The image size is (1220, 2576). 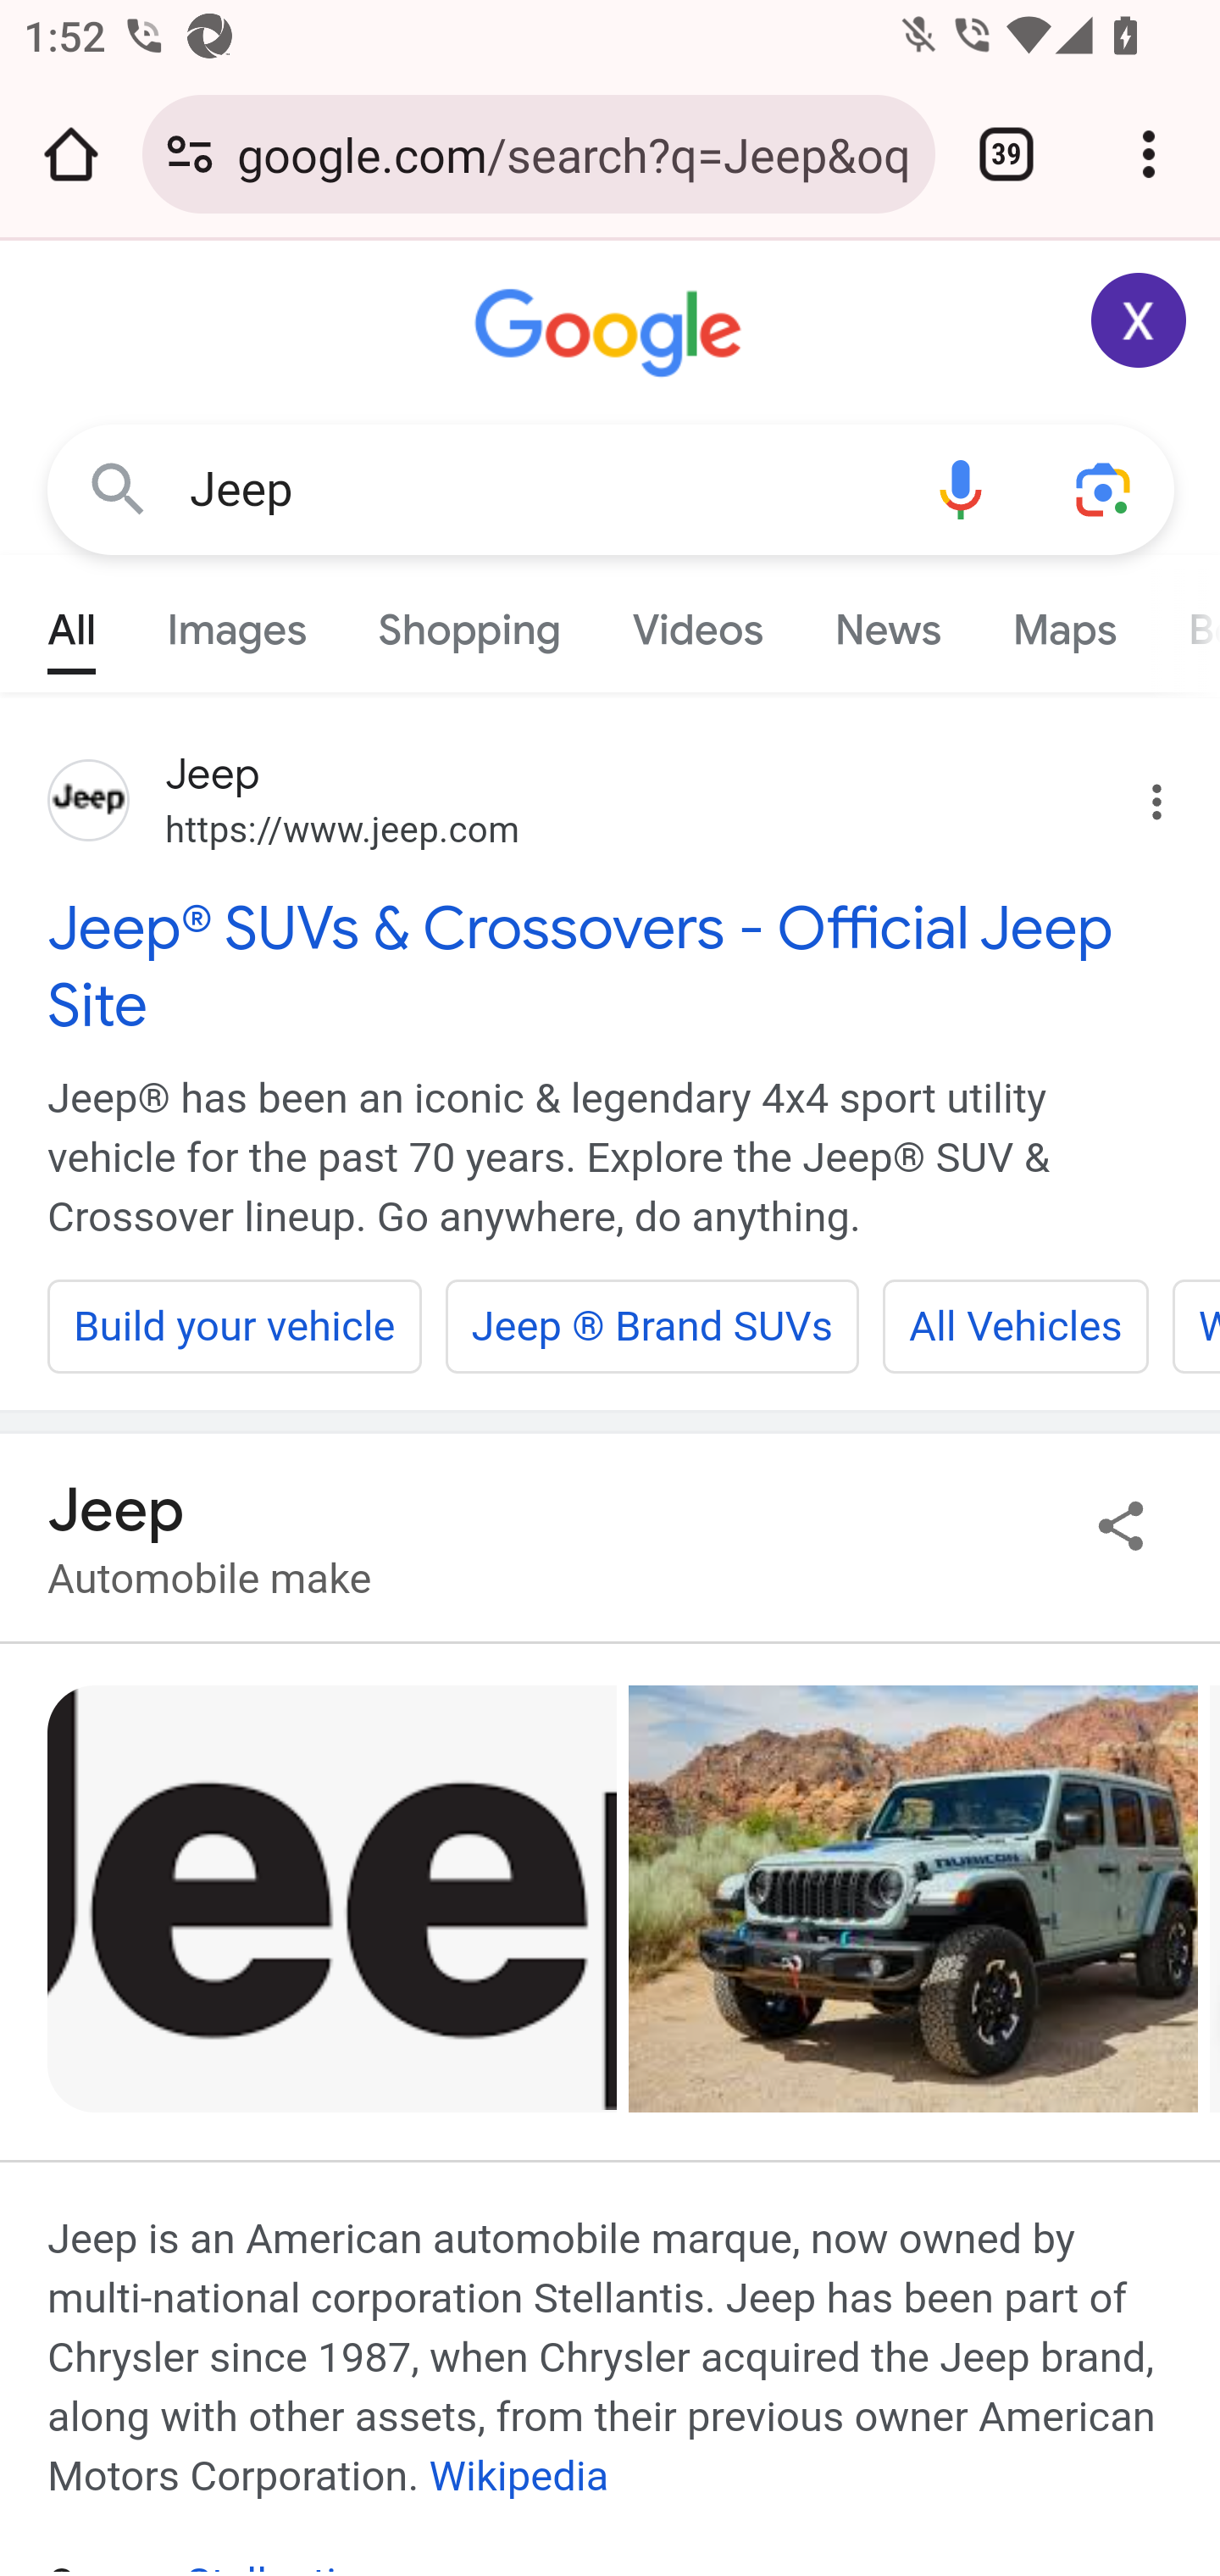 What do you see at coordinates (469, 622) in the screenshot?
I see `Shopping` at bounding box center [469, 622].